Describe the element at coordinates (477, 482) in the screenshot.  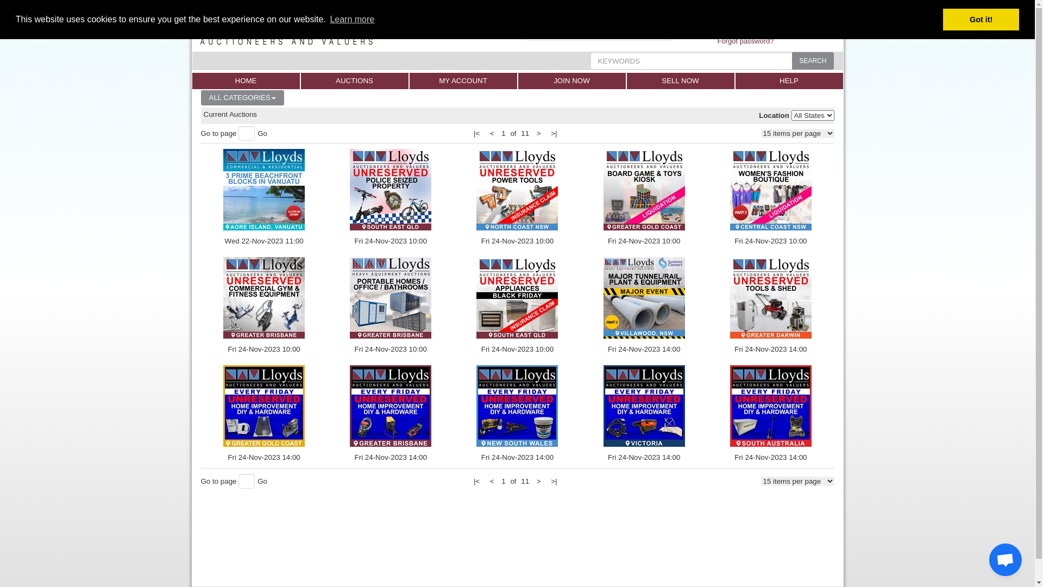
I see `|<` at that location.